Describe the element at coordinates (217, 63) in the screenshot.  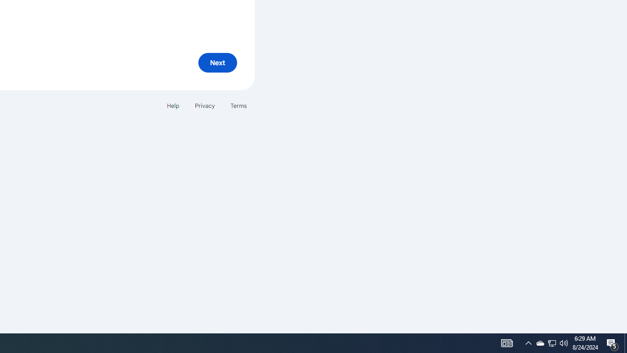
I see `Next` at that location.